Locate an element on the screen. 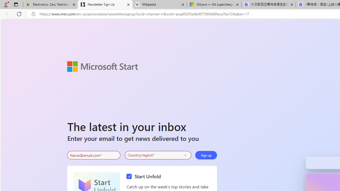  Newsletter Sign Up is located at coordinates (105, 5).